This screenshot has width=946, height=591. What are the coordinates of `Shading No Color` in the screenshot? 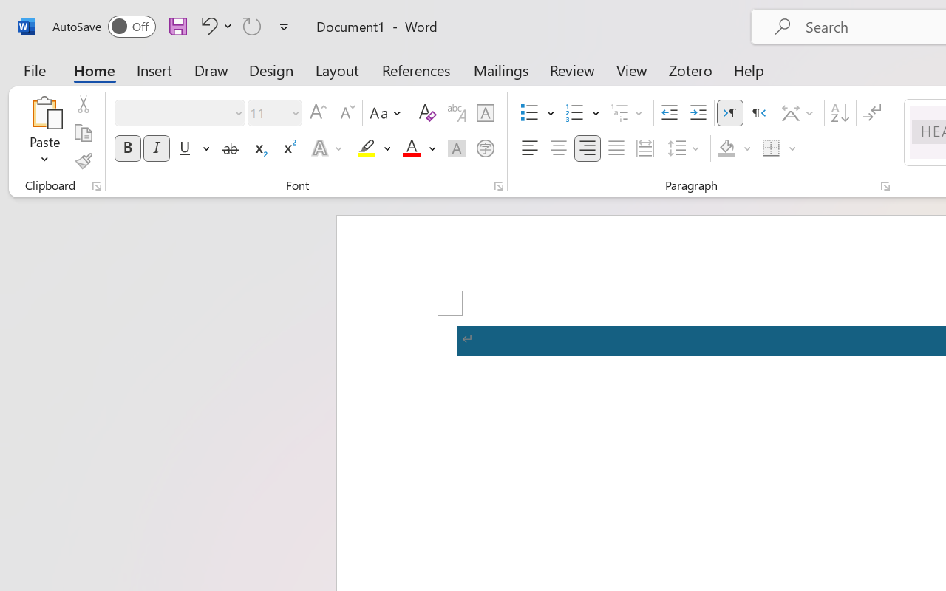 It's located at (726, 148).